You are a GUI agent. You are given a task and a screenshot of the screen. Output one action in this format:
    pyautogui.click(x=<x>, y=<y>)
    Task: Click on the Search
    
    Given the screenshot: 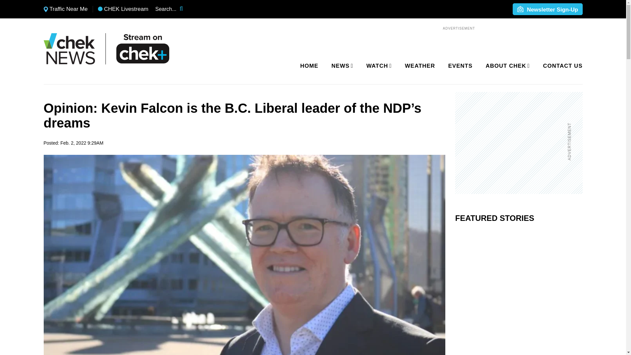 What is the action you would take?
    pyautogui.click(x=185, y=9)
    